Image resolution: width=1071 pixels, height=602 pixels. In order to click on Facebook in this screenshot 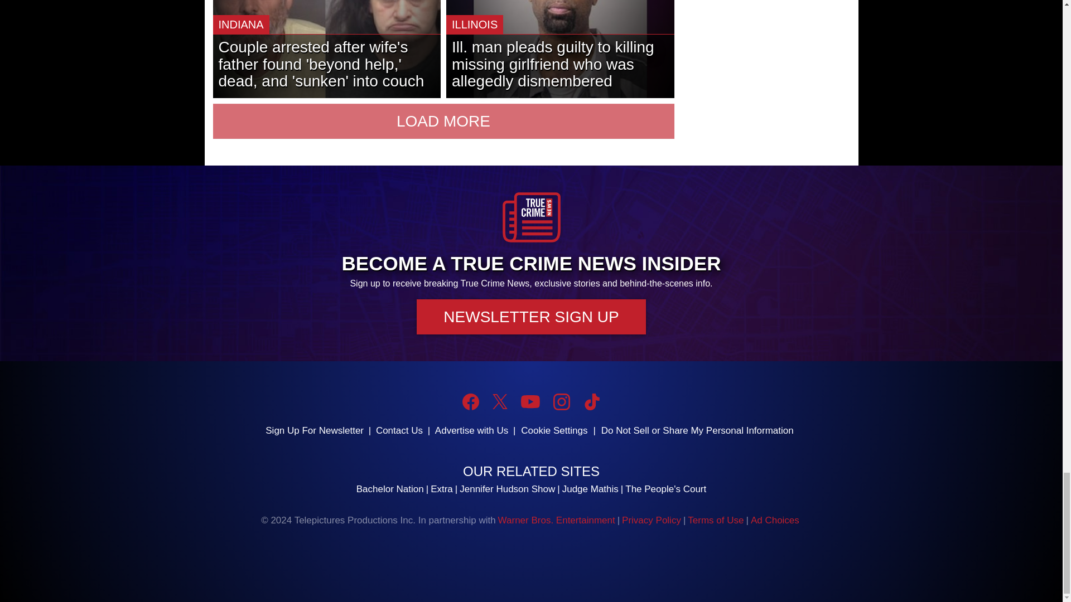, I will do `click(471, 401)`.